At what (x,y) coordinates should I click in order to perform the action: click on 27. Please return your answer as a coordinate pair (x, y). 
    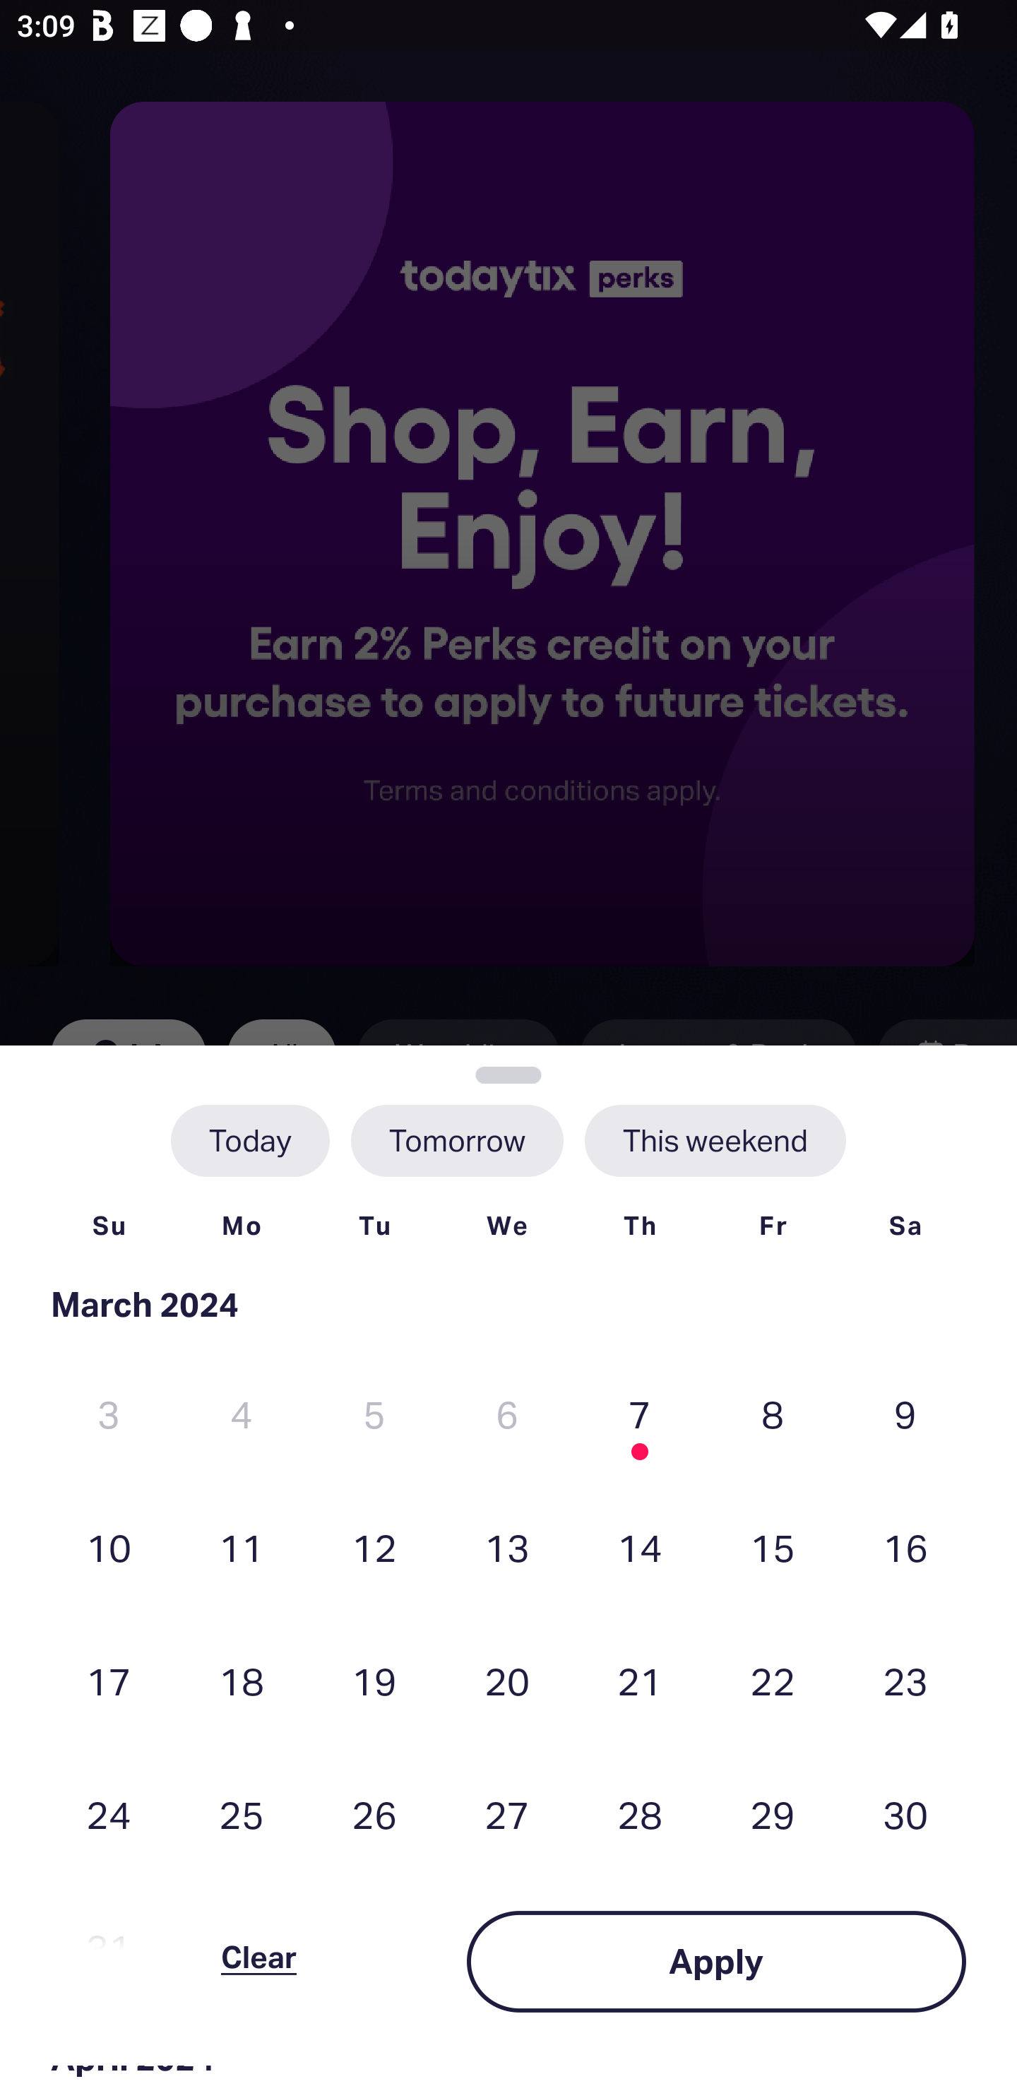
    Looking at the image, I should click on (507, 1815).